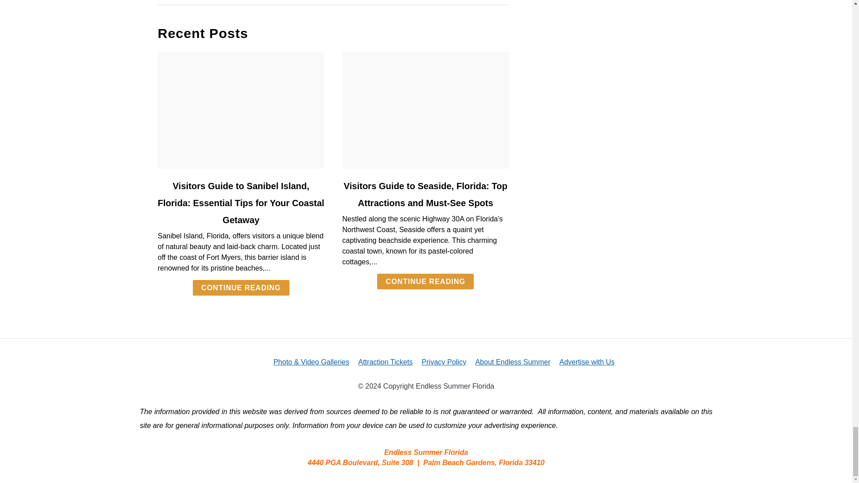 This screenshot has height=483, width=859. I want to click on About Endless Summer, so click(513, 362).